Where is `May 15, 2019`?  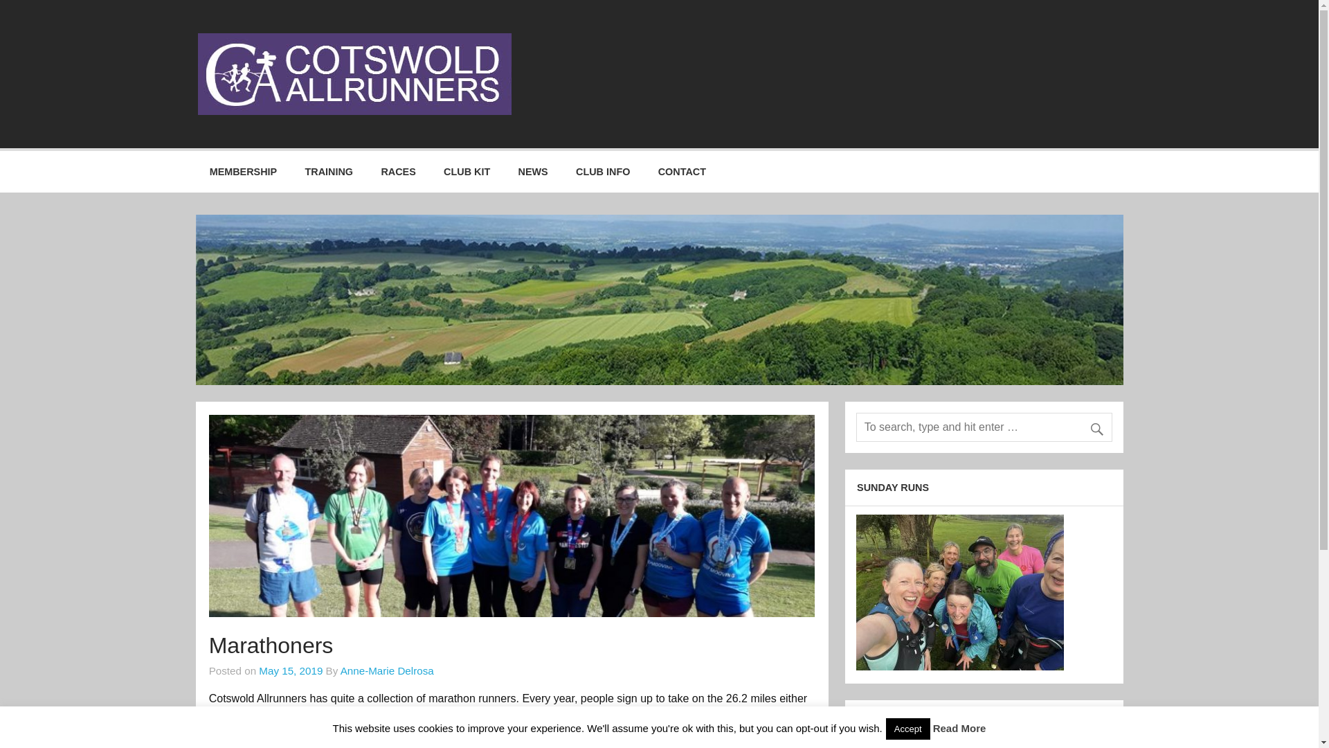 May 15, 2019 is located at coordinates (291, 670).